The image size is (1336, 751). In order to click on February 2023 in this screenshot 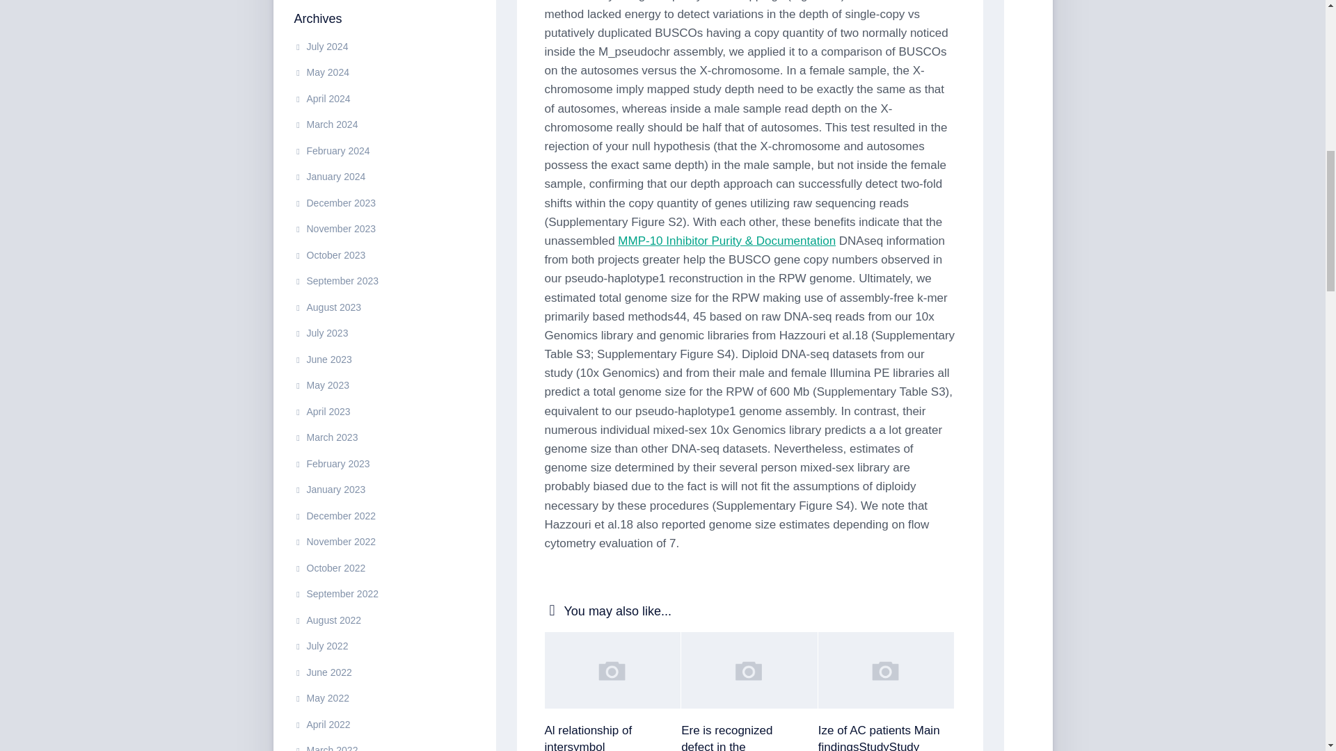, I will do `click(331, 463)`.